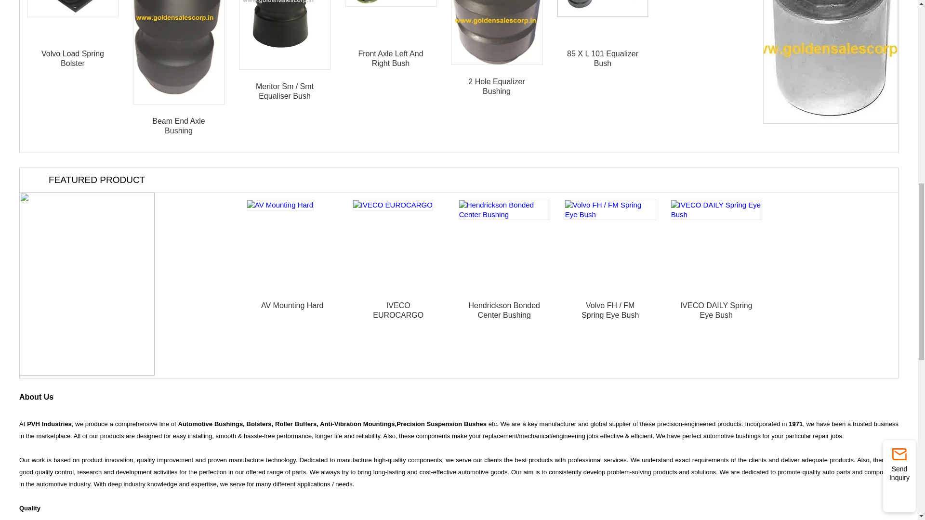 The height and width of the screenshot is (520, 925). Describe the element at coordinates (602, 8) in the screenshot. I see `85 X L 101 Equalizer Bush` at that location.